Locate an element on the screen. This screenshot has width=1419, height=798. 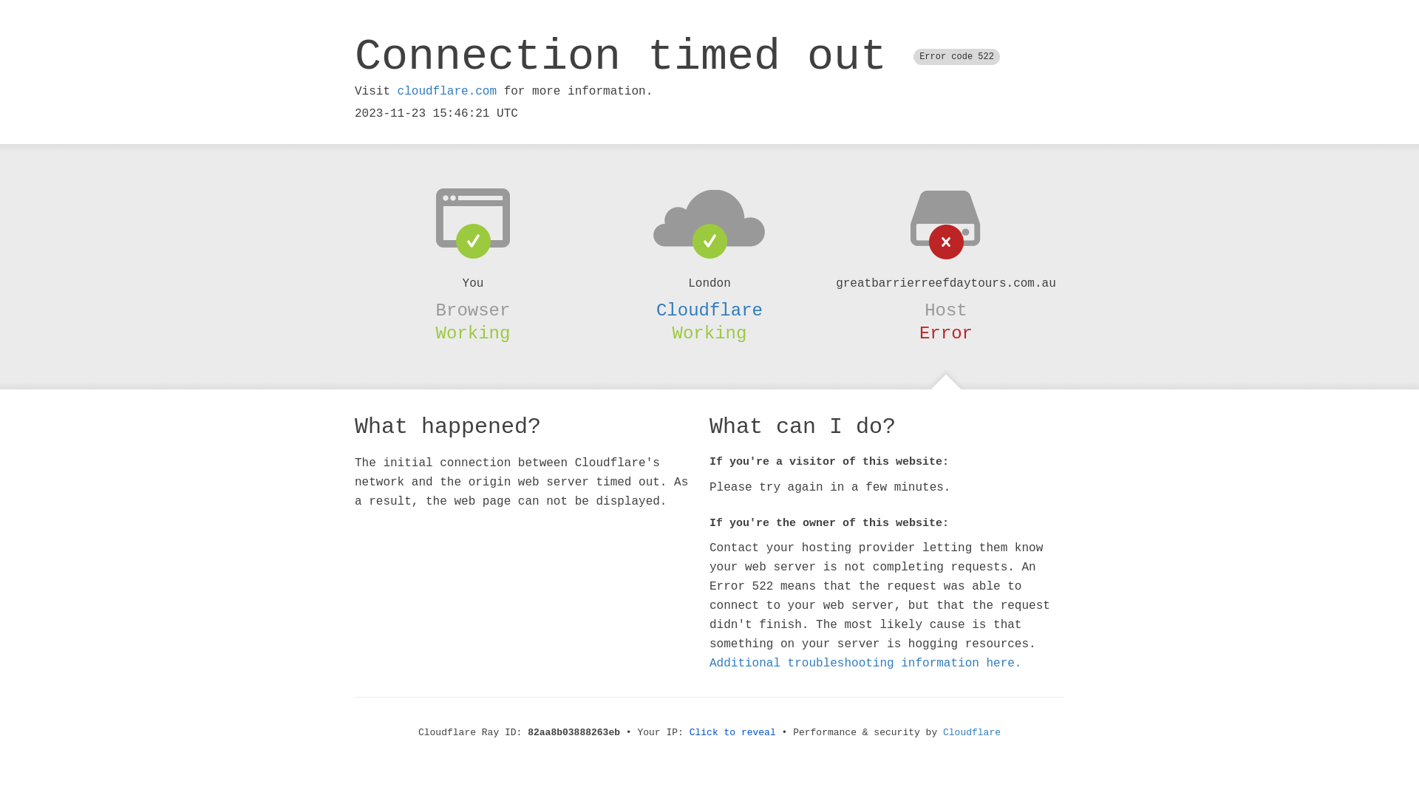
Cloudflare is located at coordinates (709, 310).